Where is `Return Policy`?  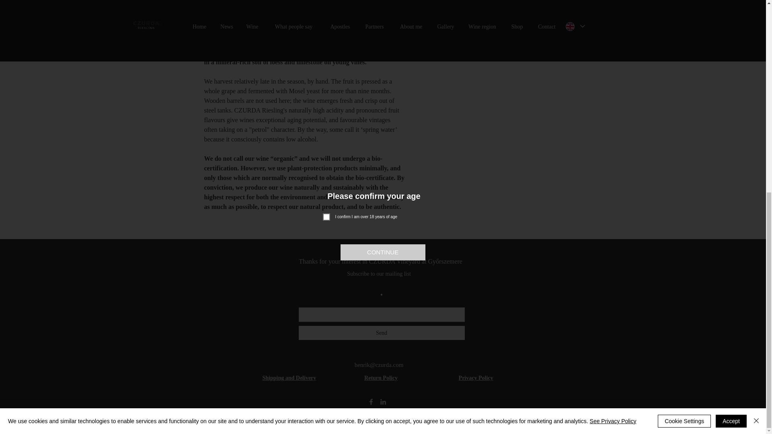
Return Policy is located at coordinates (381, 378).